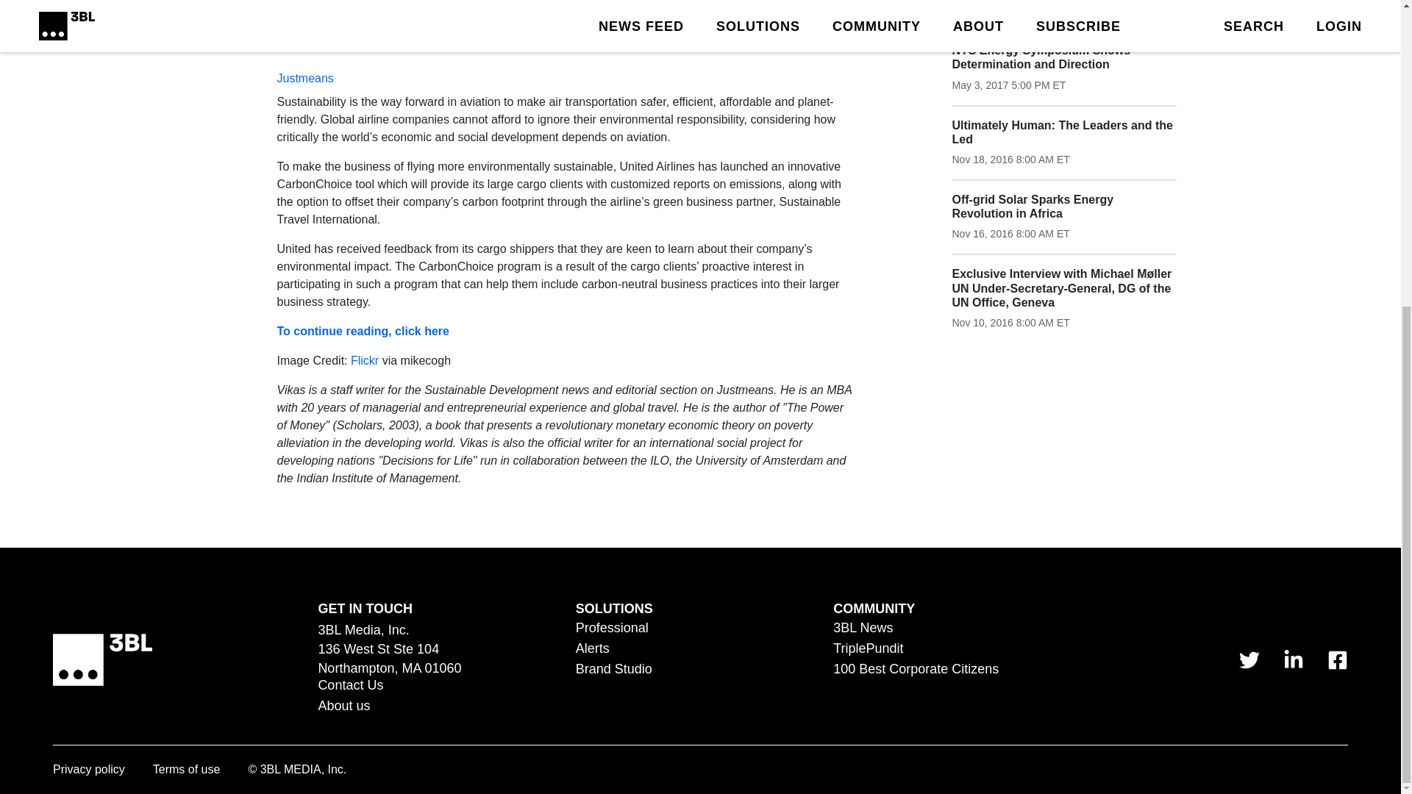  What do you see at coordinates (1249, 659) in the screenshot?
I see `link to 3 B L Media's Twitter` at bounding box center [1249, 659].